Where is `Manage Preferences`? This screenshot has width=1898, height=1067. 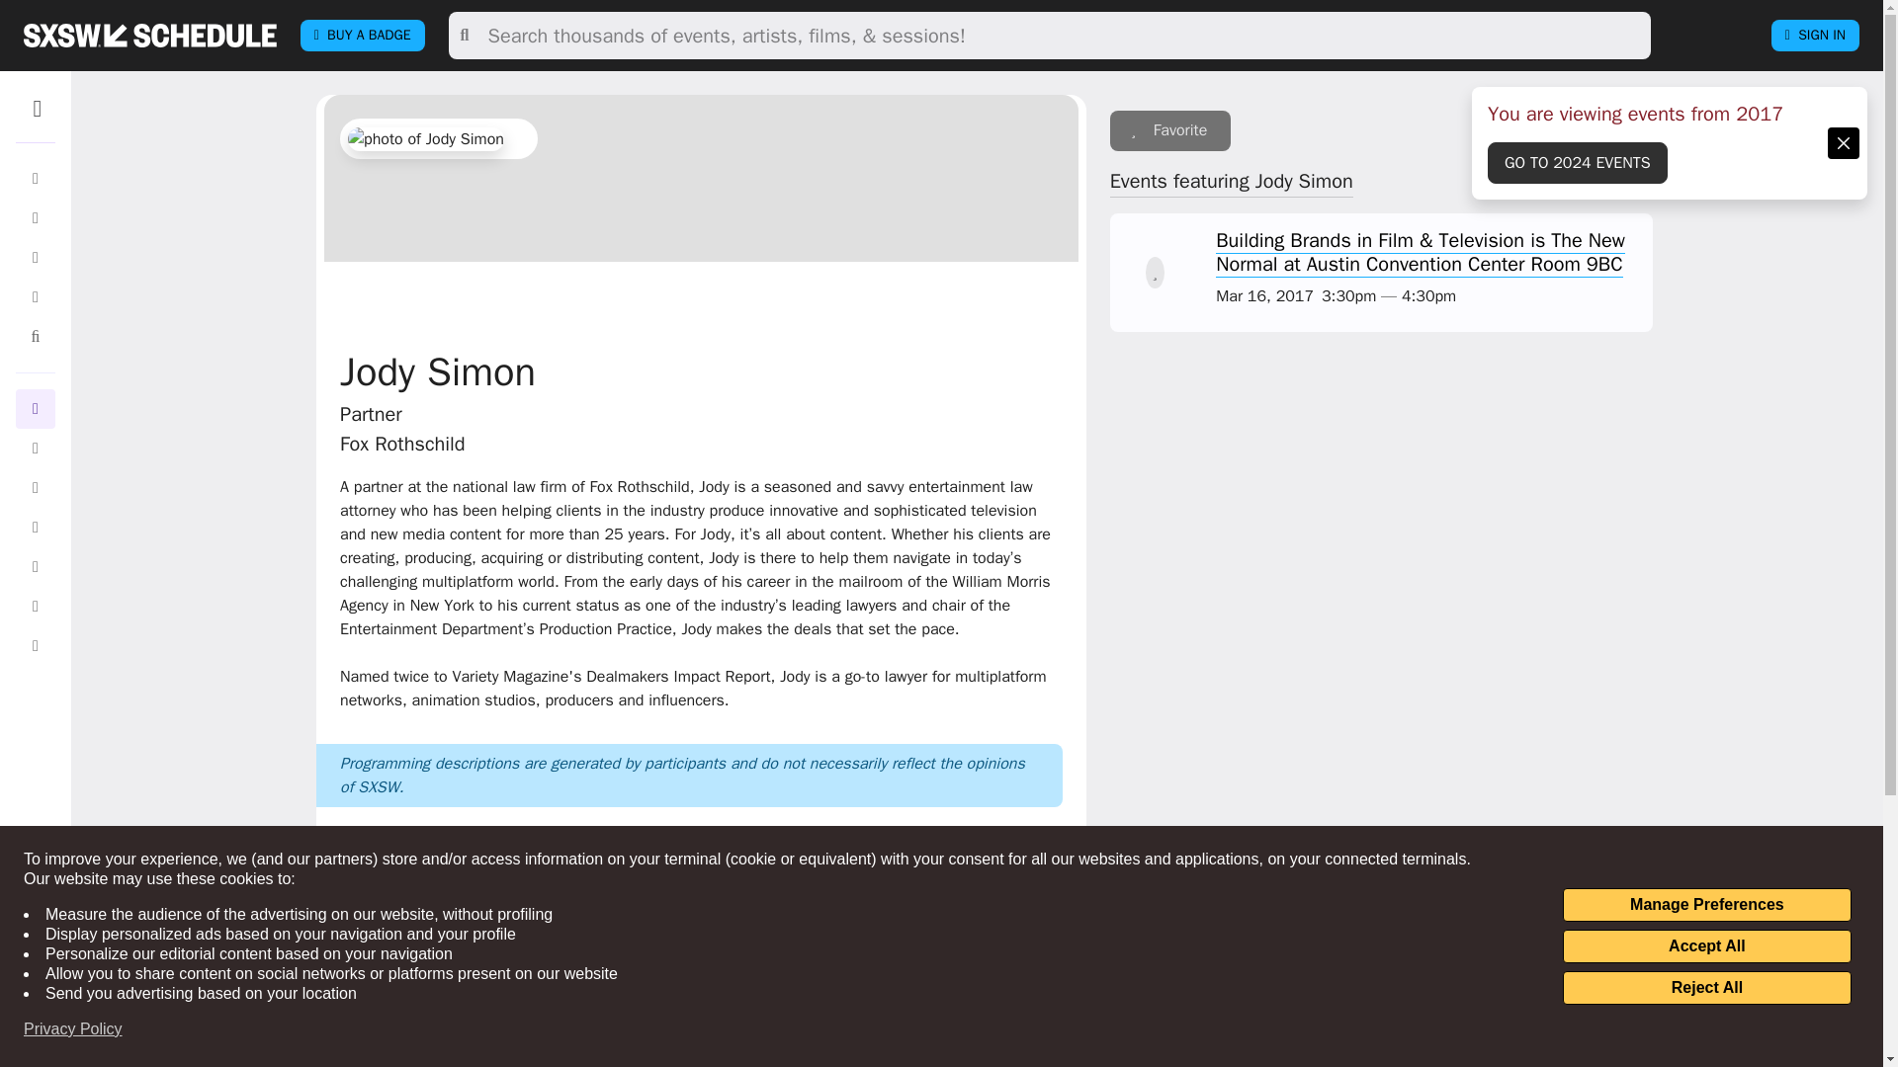 Manage Preferences is located at coordinates (1706, 905).